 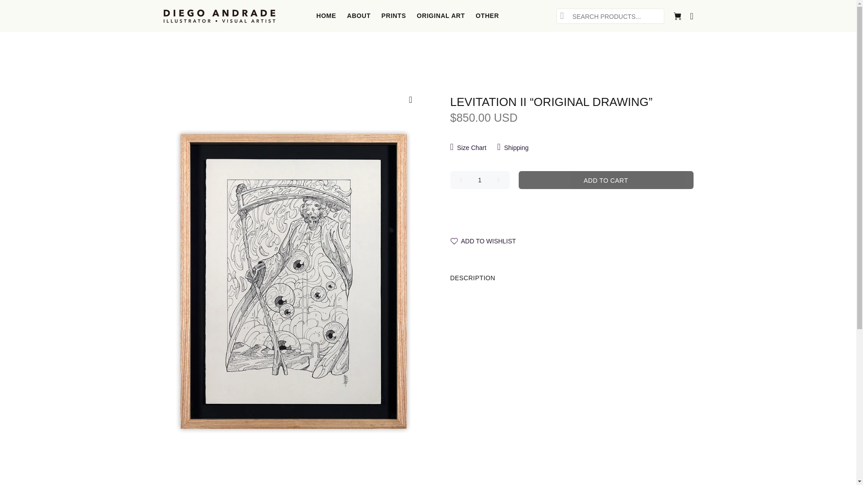 I want to click on 1, so click(x=480, y=180).